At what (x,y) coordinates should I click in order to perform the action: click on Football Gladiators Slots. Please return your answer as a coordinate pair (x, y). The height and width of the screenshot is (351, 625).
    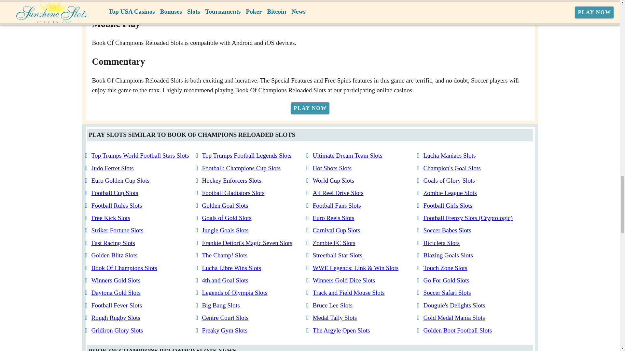
    Looking at the image, I should click on (233, 193).